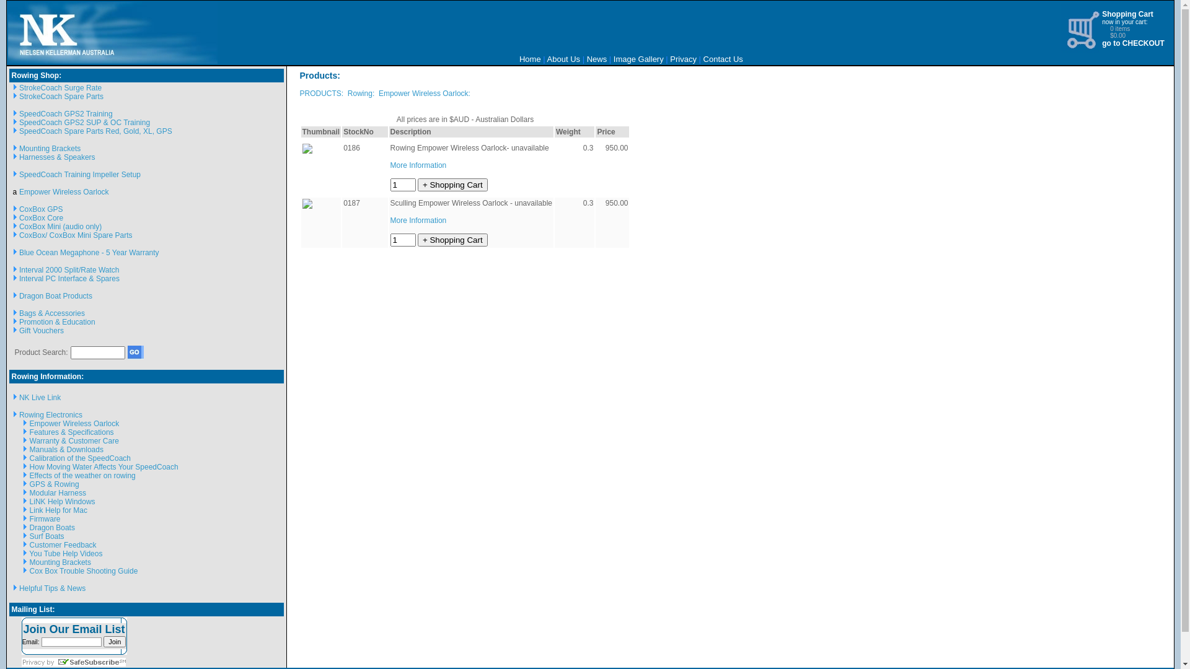  What do you see at coordinates (67, 450) in the screenshot?
I see `Manuals & Downloads` at bounding box center [67, 450].